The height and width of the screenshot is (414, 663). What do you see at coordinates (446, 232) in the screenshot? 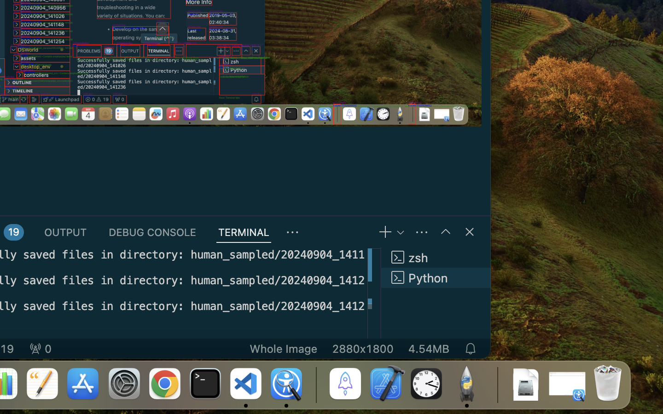
I see `` at bounding box center [446, 232].